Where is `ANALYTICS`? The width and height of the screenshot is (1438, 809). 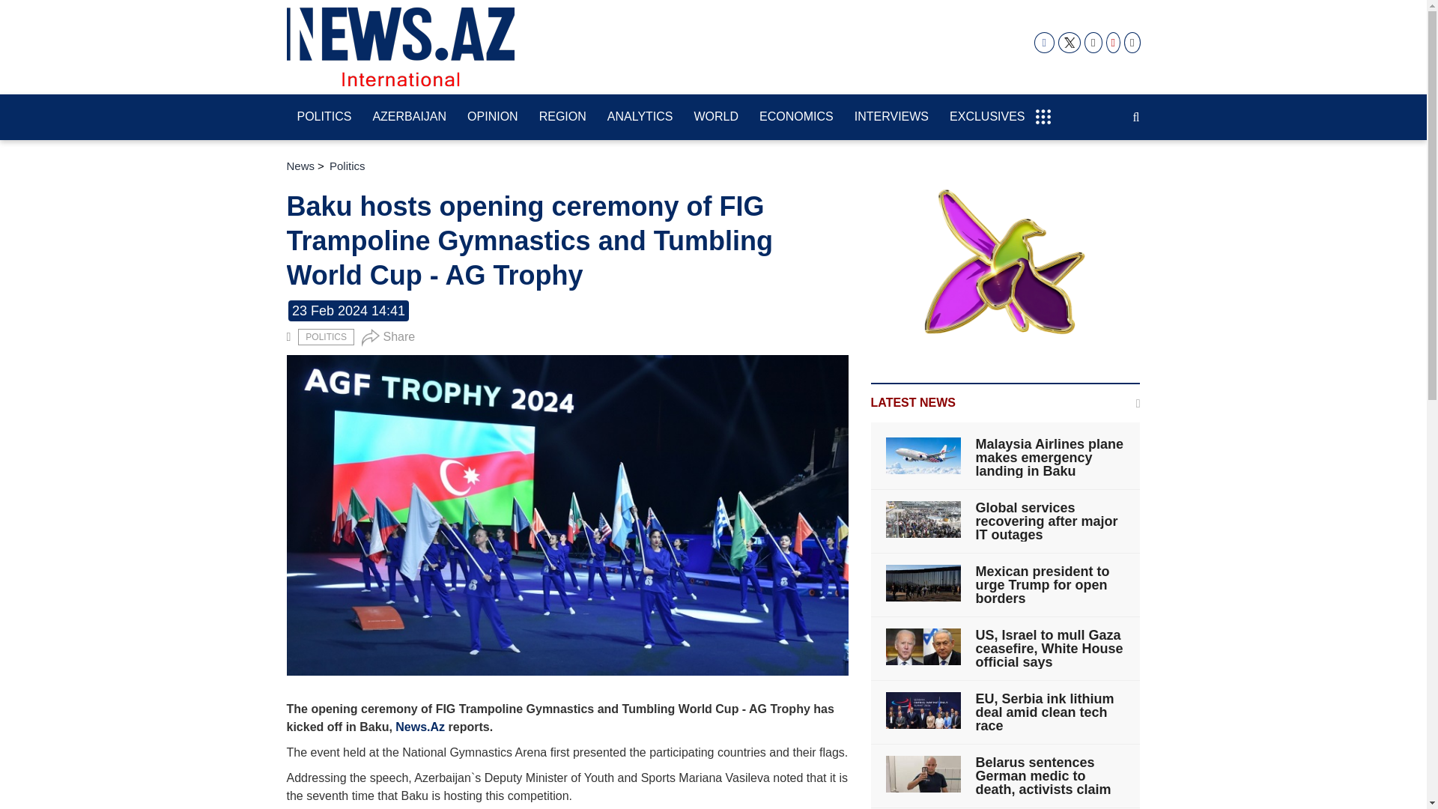
ANALYTICS is located at coordinates (640, 118).